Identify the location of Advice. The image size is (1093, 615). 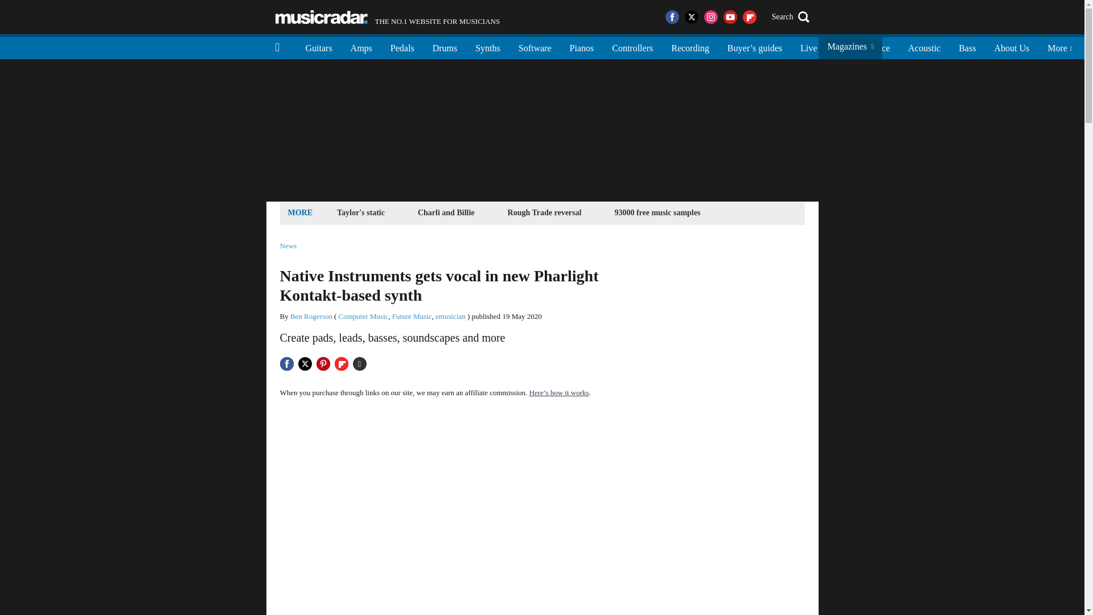
(877, 47).